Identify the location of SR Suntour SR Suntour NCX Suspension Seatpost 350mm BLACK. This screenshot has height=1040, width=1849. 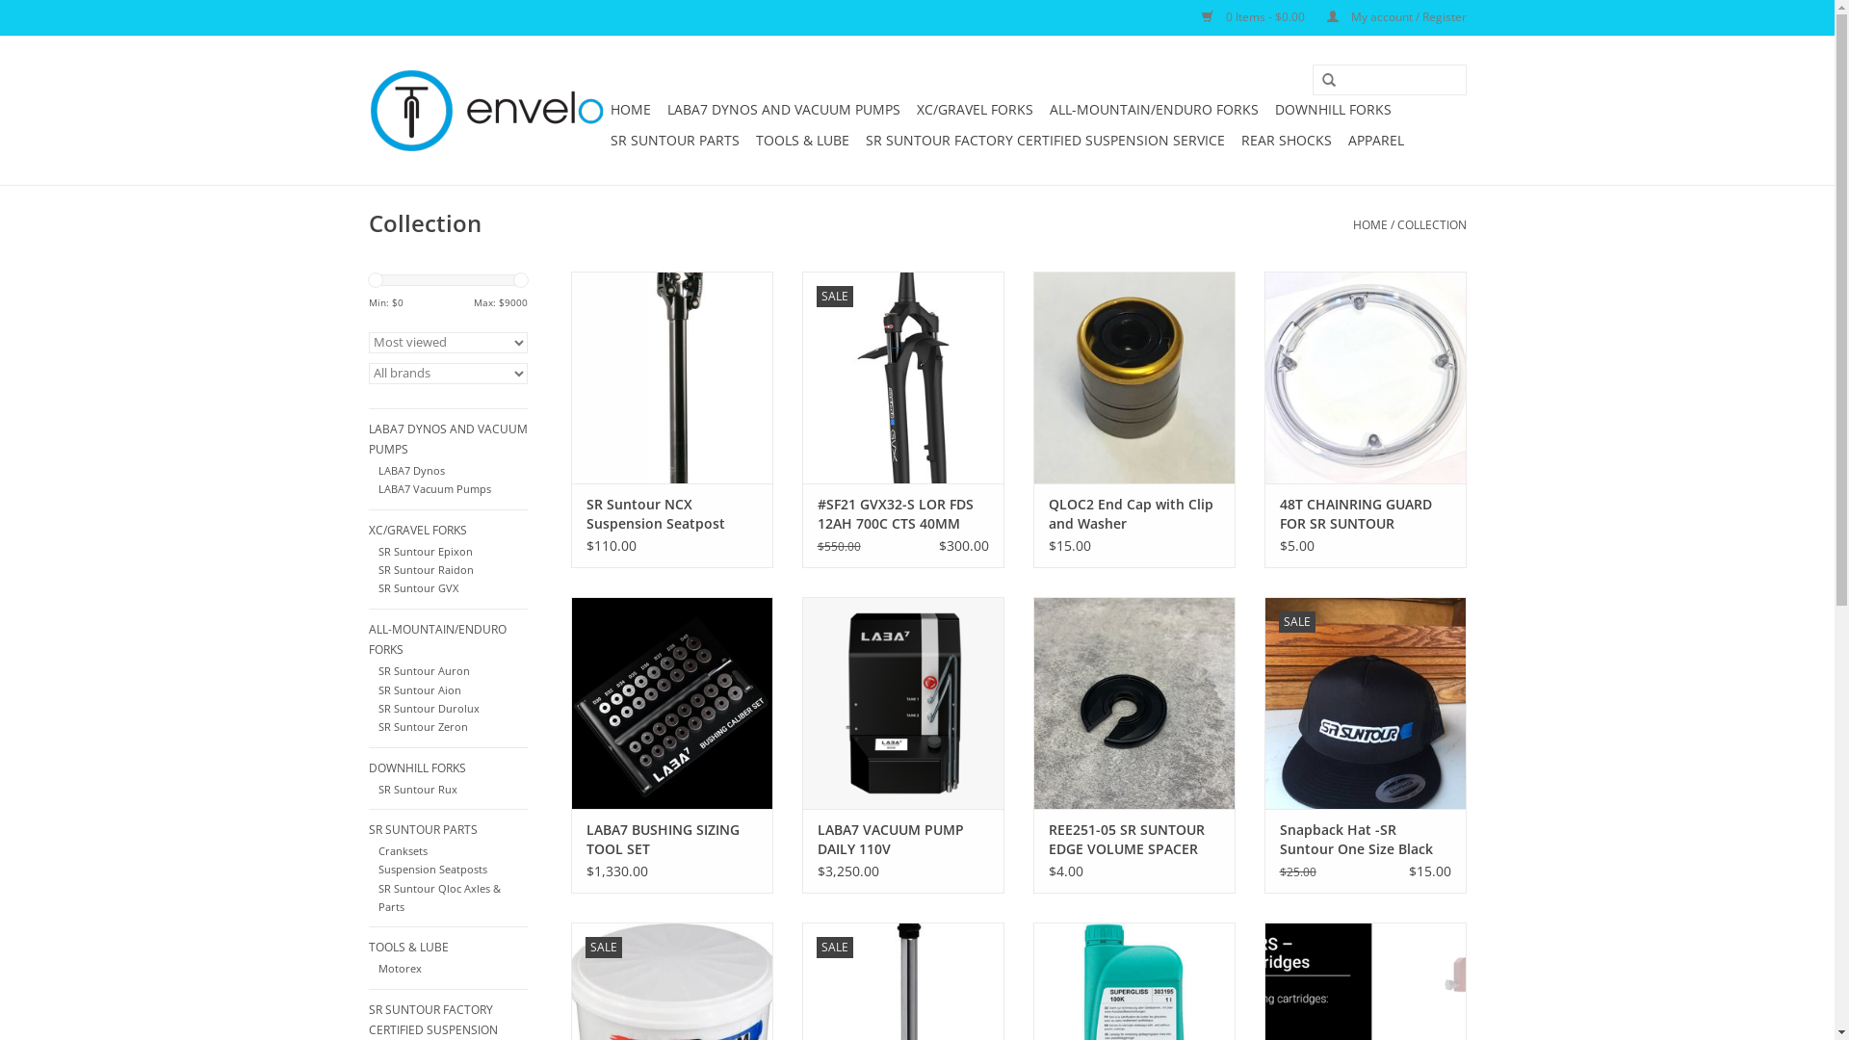
(671, 377).